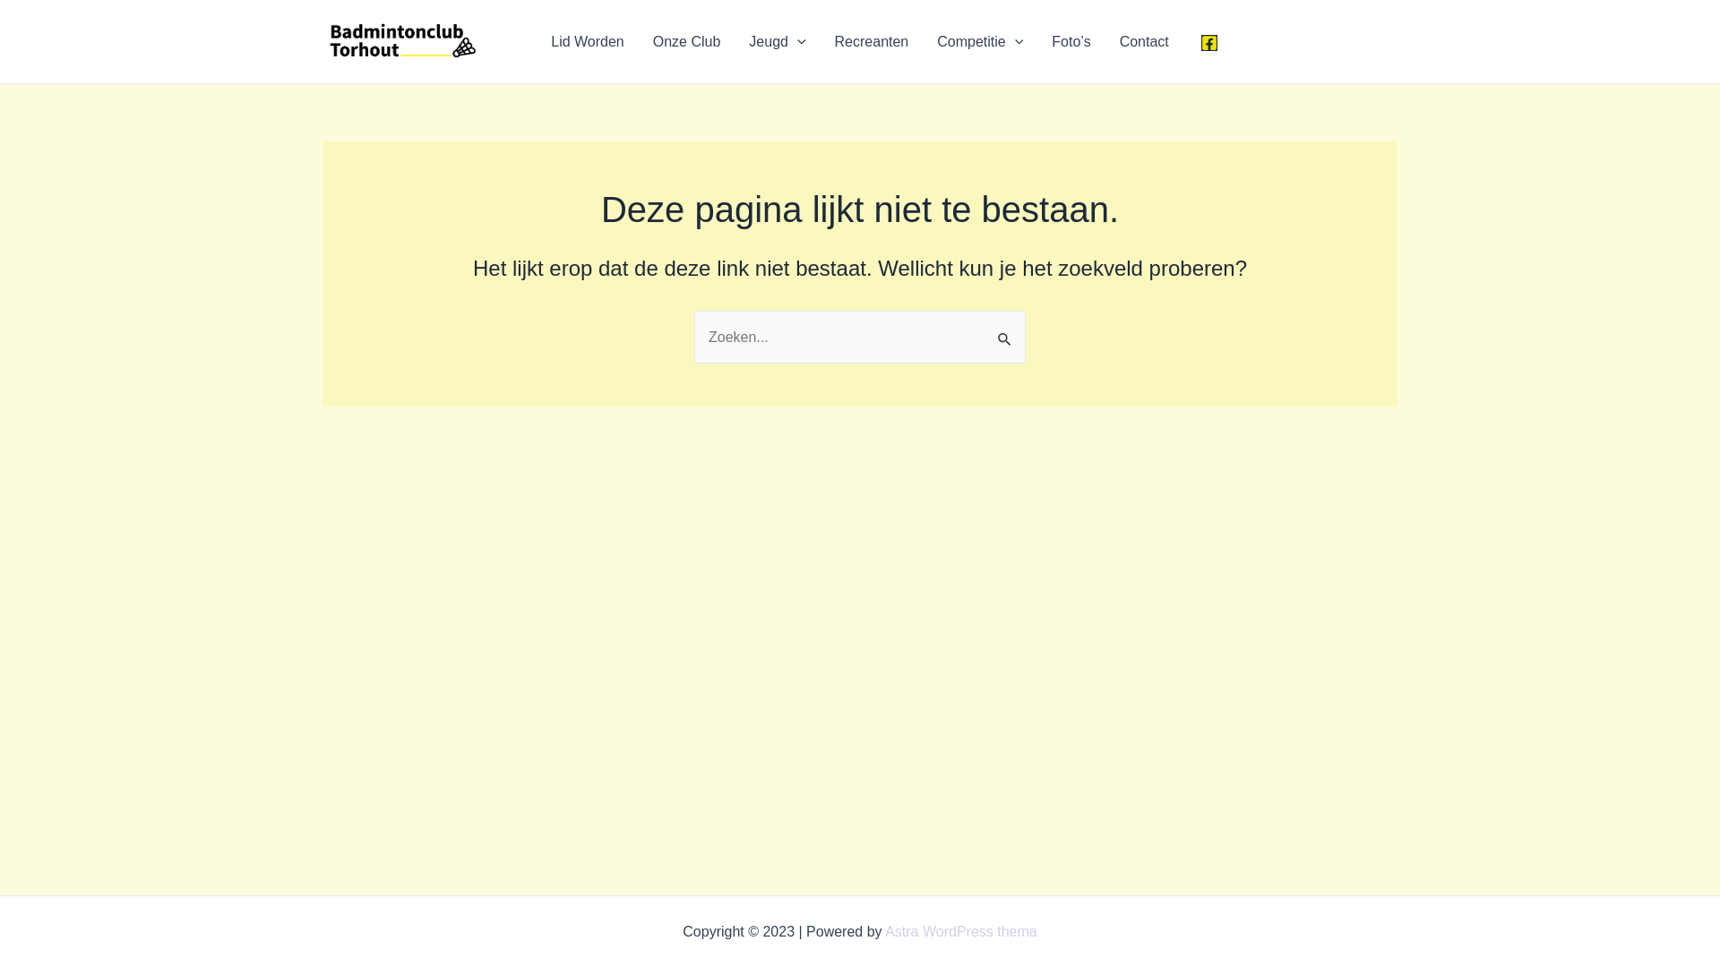  What do you see at coordinates (980, 42) in the screenshot?
I see `Competitie` at bounding box center [980, 42].